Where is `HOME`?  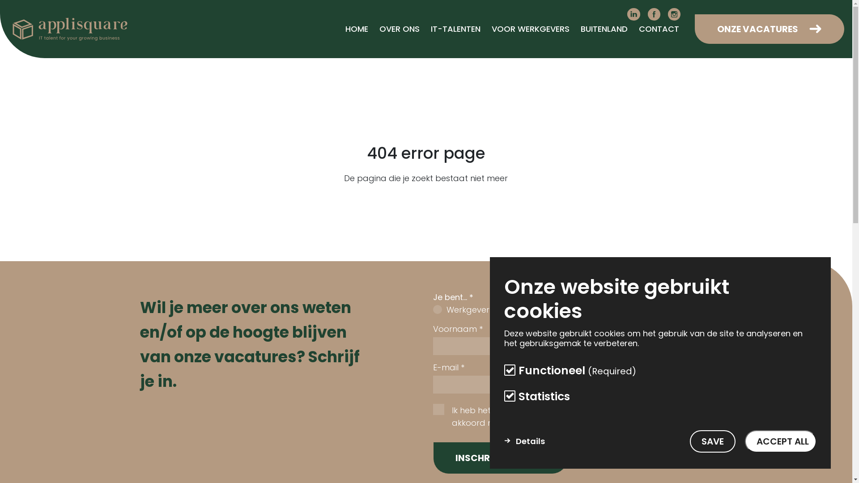
HOME is located at coordinates (357, 29).